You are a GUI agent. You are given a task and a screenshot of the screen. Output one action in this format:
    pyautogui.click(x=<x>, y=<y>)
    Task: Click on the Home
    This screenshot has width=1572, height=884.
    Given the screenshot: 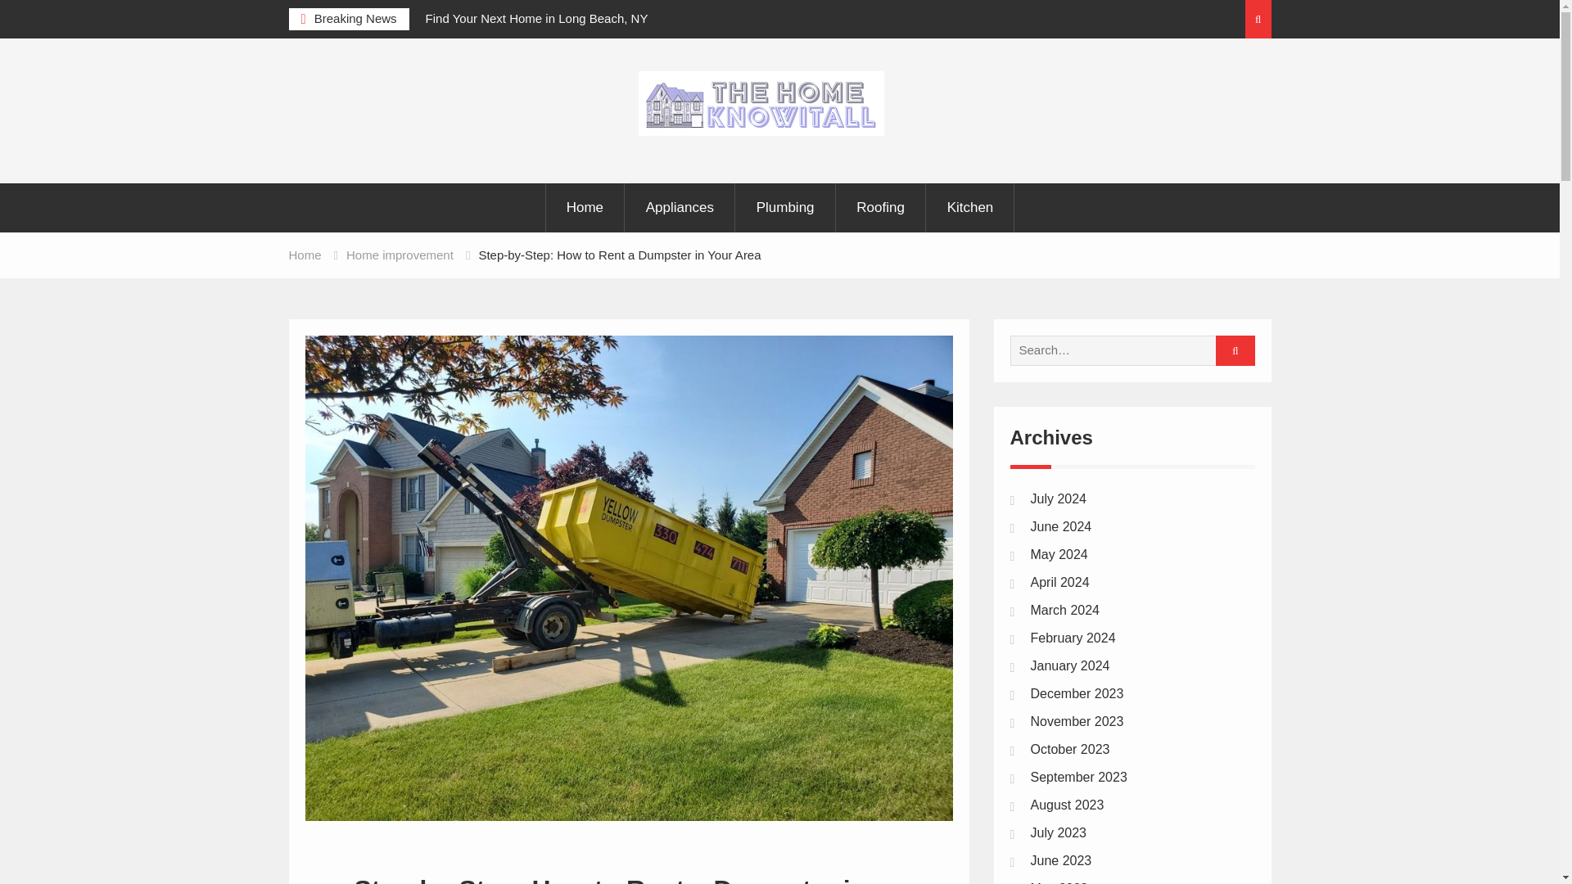 What is the action you would take?
    pyautogui.click(x=585, y=208)
    